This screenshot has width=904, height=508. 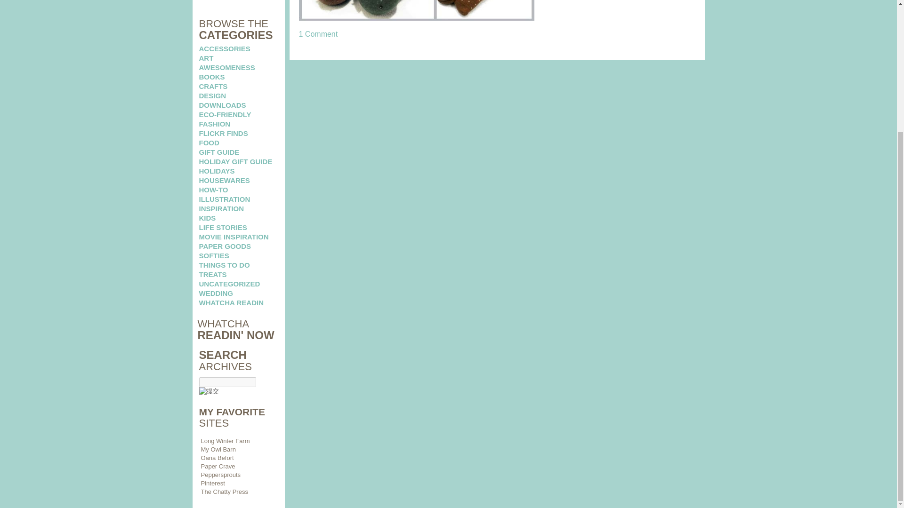 What do you see at coordinates (217, 457) in the screenshot?
I see `Oana Befort` at bounding box center [217, 457].